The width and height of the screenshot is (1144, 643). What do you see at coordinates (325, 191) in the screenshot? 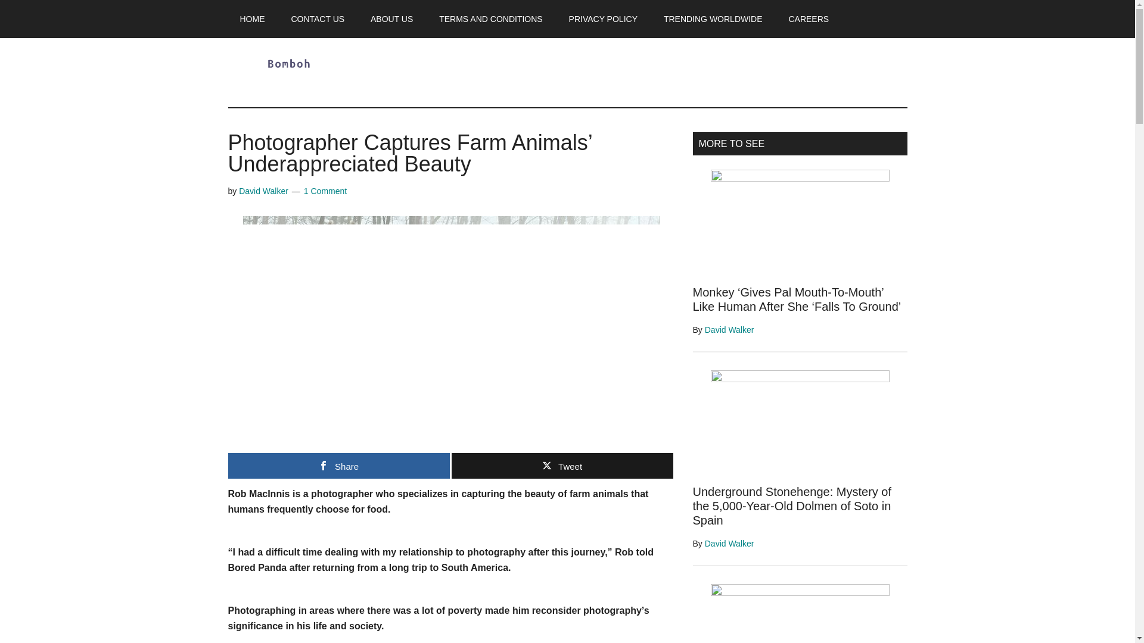
I see `1 Comment` at bounding box center [325, 191].